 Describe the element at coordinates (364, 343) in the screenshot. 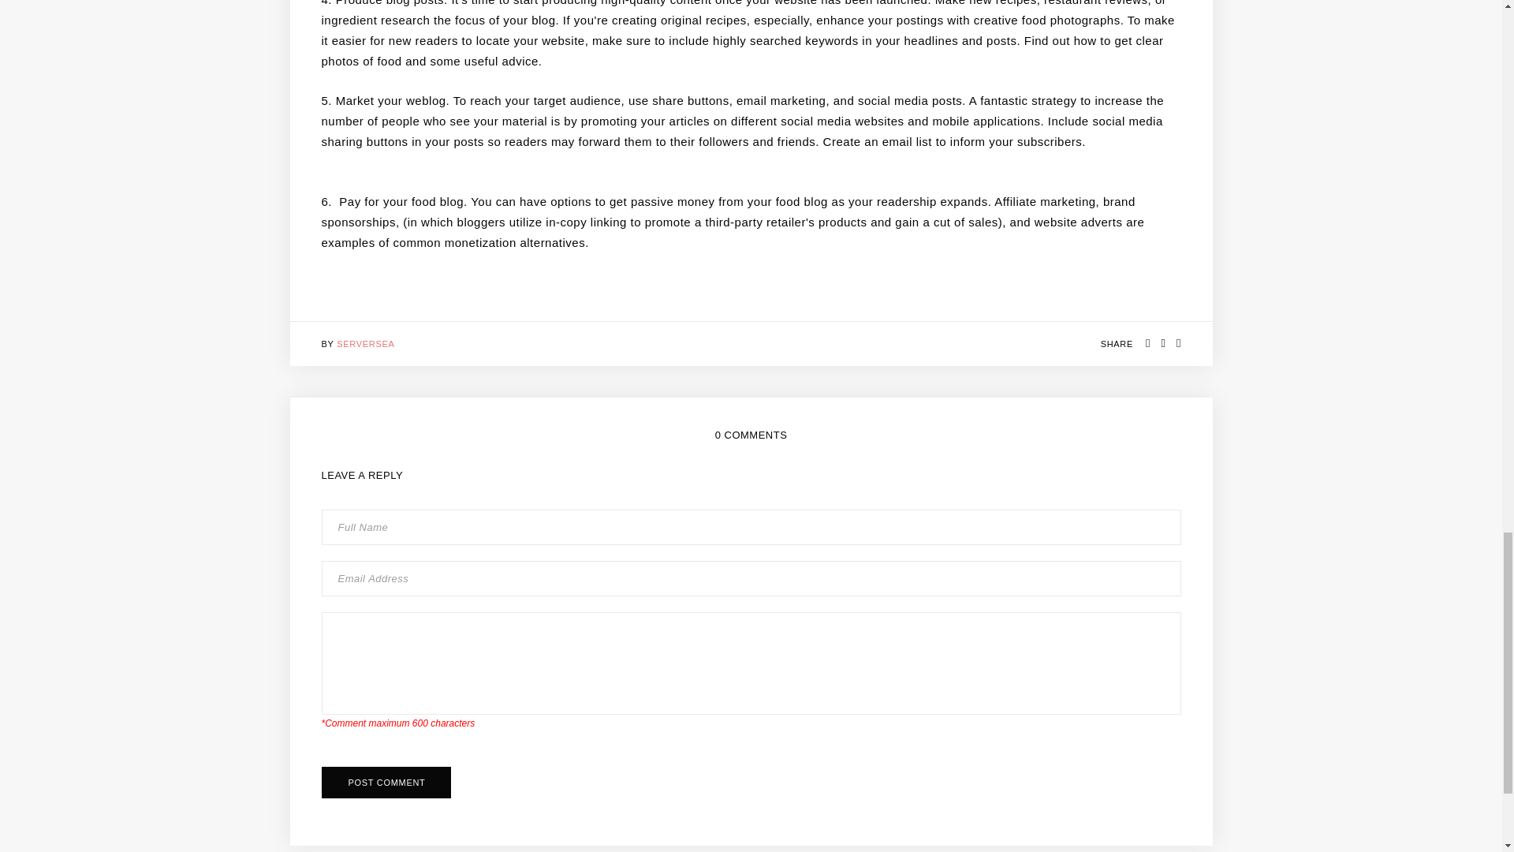

I see `SERVERSEA` at that location.